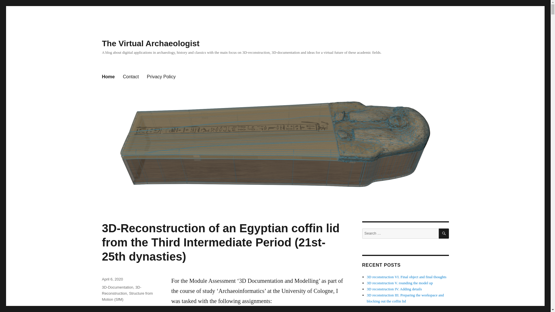 This screenshot has width=555, height=312. I want to click on Contact, so click(131, 77).